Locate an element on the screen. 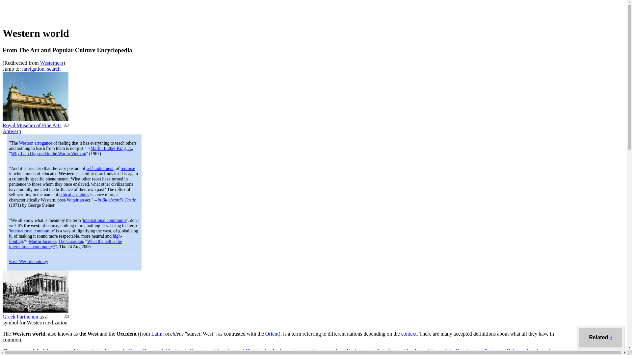 The width and height of the screenshot is (632, 355). Voltairian is located at coordinates (75, 200).